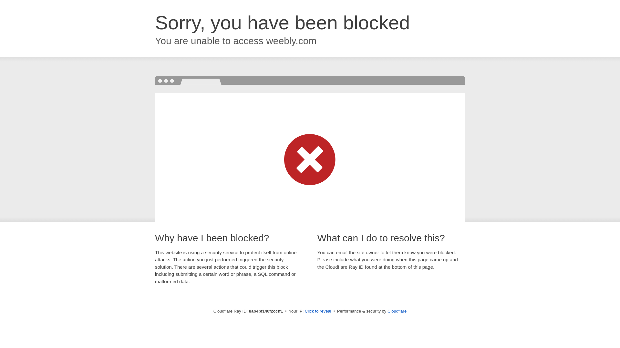 The width and height of the screenshot is (620, 348). Describe the element at coordinates (397, 311) in the screenshot. I see `Cloudflare` at that location.